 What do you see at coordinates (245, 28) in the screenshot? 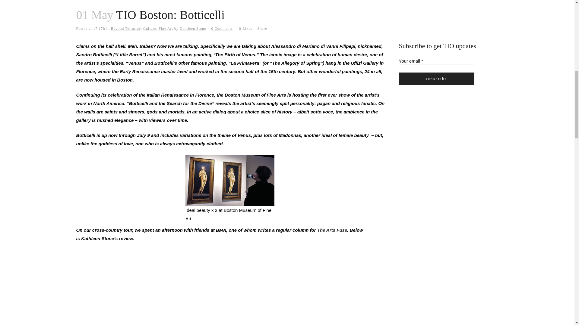
I see `Like this` at bounding box center [245, 28].